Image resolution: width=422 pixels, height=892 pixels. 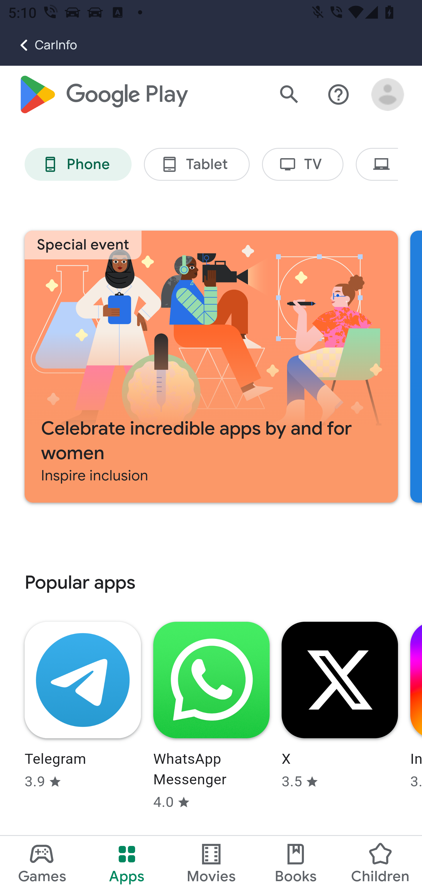 What do you see at coordinates (197, 165) in the screenshot?
I see `Tablet` at bounding box center [197, 165].